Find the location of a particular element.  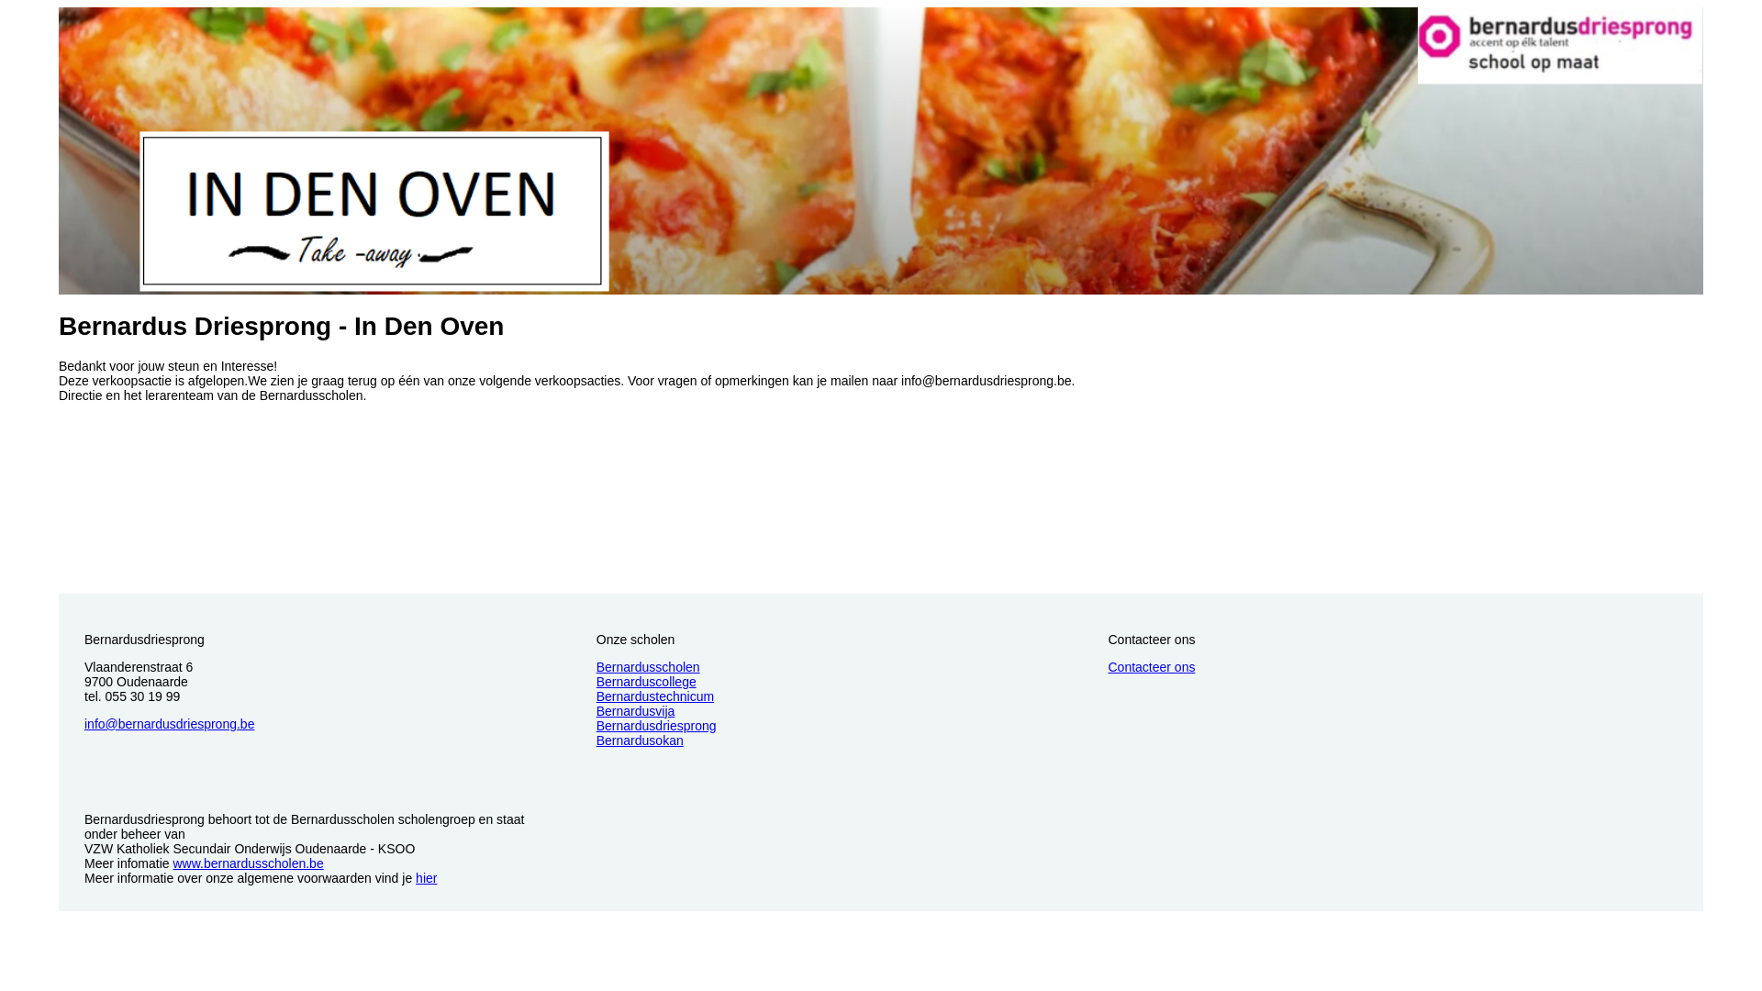

Bernardustechnicum is located at coordinates (655, 696).